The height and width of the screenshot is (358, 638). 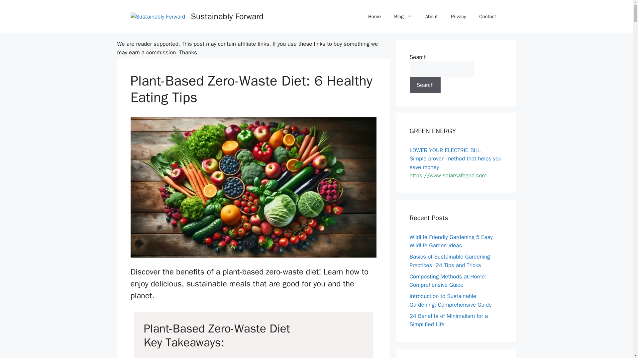 What do you see at coordinates (431, 17) in the screenshot?
I see `About` at bounding box center [431, 17].